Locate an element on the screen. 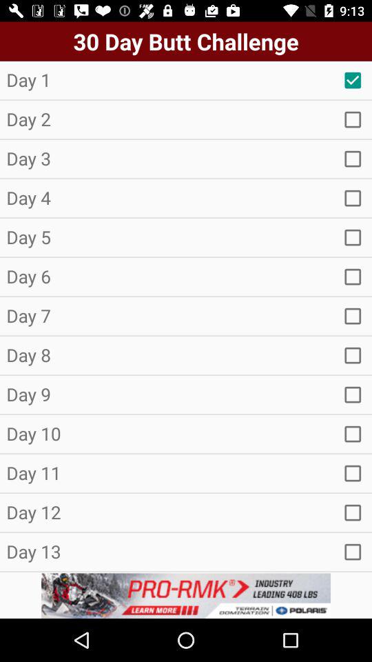  choose day 11 is located at coordinates (353, 473).